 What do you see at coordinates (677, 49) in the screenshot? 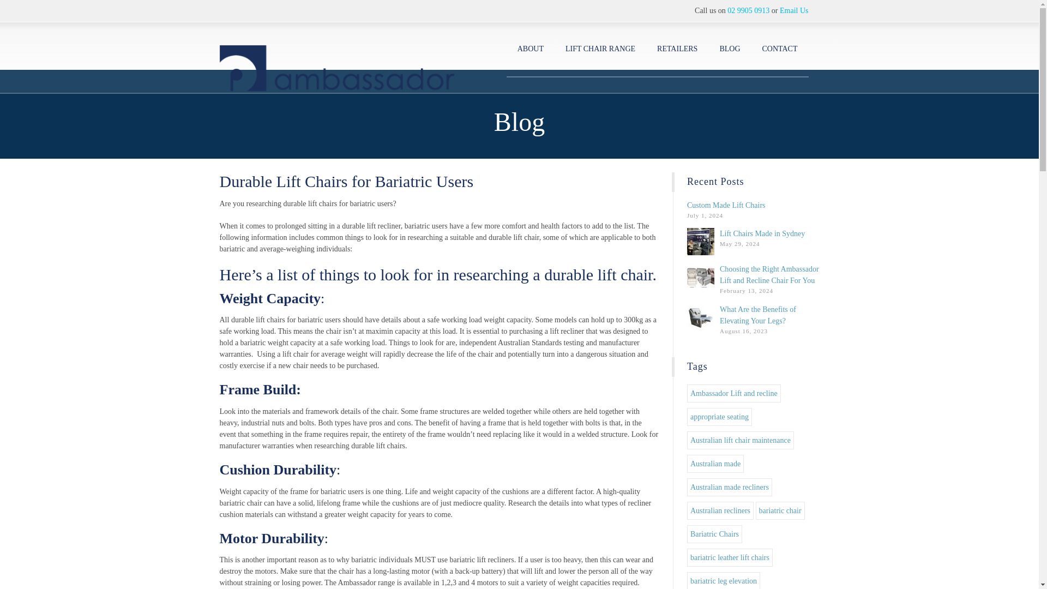
I see `RETAILERS` at bounding box center [677, 49].